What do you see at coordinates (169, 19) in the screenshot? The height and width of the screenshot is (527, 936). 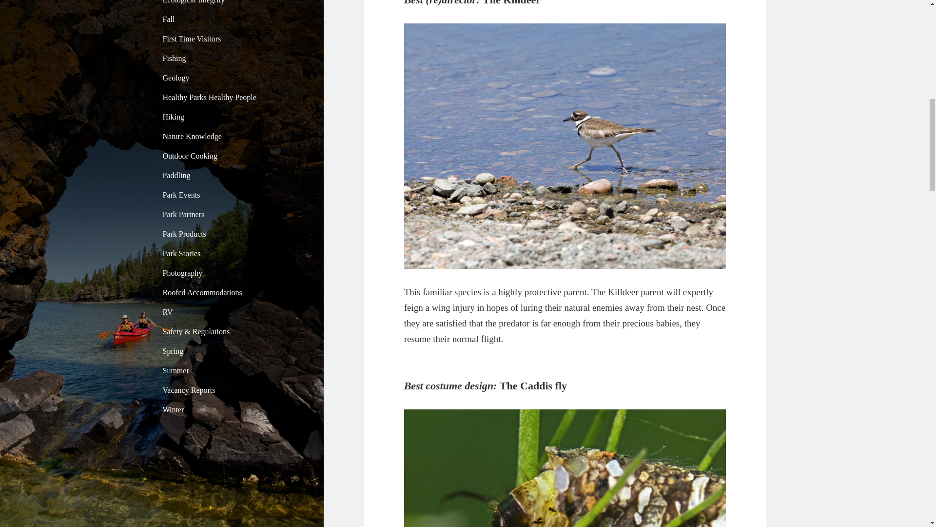 I see `Fall` at bounding box center [169, 19].